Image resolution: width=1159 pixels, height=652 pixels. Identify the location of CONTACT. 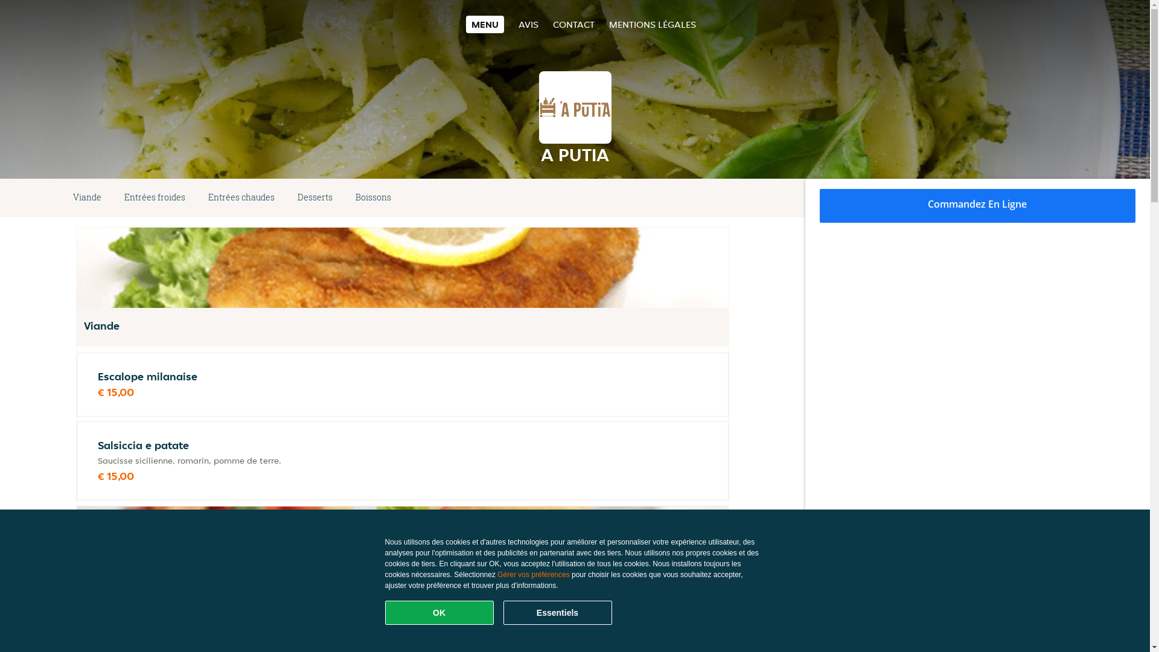
(573, 24).